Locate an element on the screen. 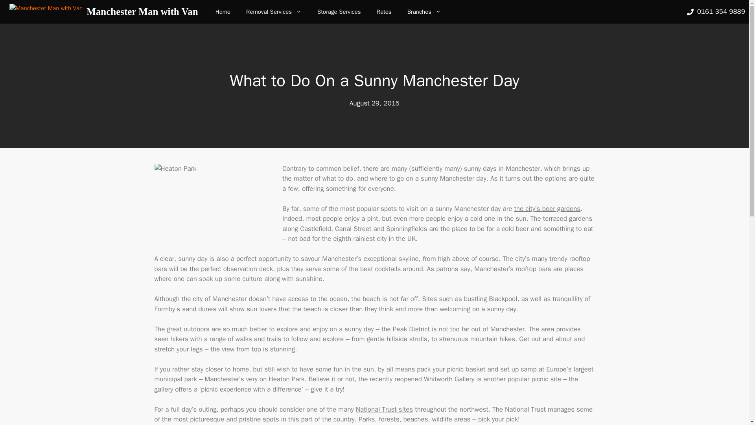 Image resolution: width=755 pixels, height=425 pixels. Home is located at coordinates (223, 12).